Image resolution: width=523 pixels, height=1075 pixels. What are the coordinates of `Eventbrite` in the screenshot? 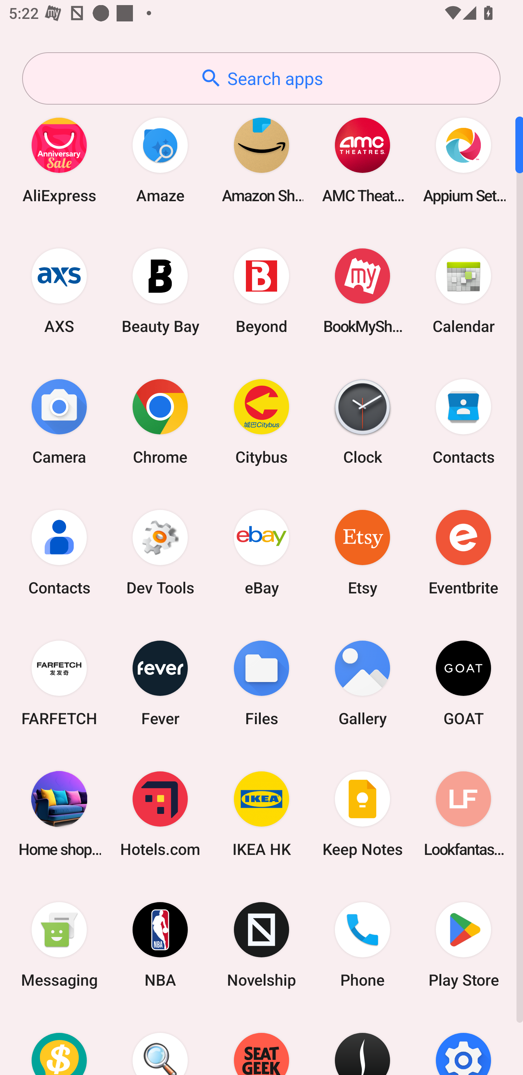 It's located at (463, 552).